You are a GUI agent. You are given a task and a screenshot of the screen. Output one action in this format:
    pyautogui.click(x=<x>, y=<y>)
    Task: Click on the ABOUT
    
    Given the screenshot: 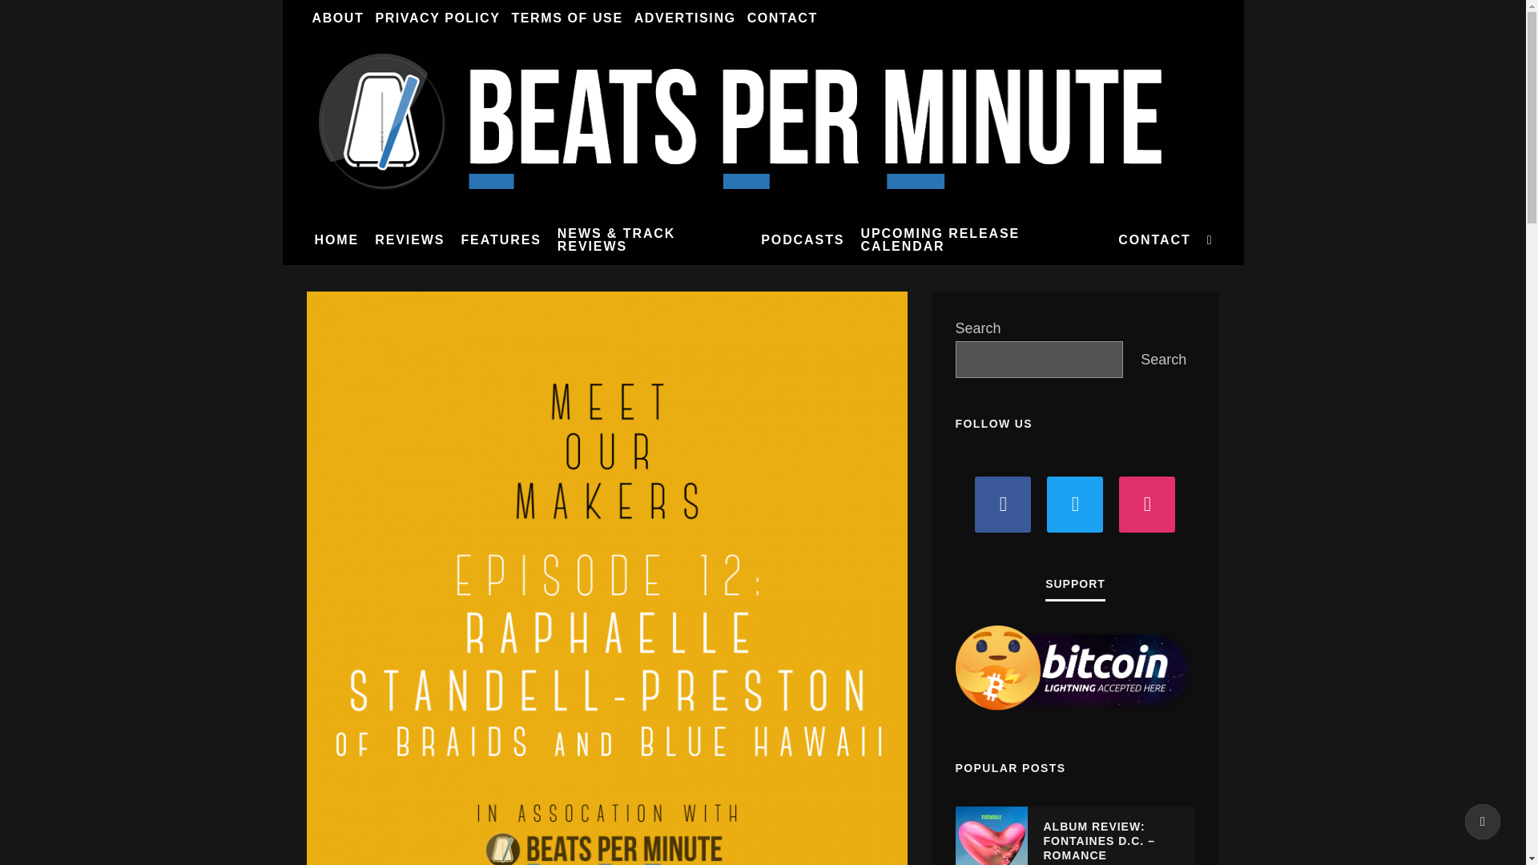 What is the action you would take?
    pyautogui.click(x=337, y=18)
    